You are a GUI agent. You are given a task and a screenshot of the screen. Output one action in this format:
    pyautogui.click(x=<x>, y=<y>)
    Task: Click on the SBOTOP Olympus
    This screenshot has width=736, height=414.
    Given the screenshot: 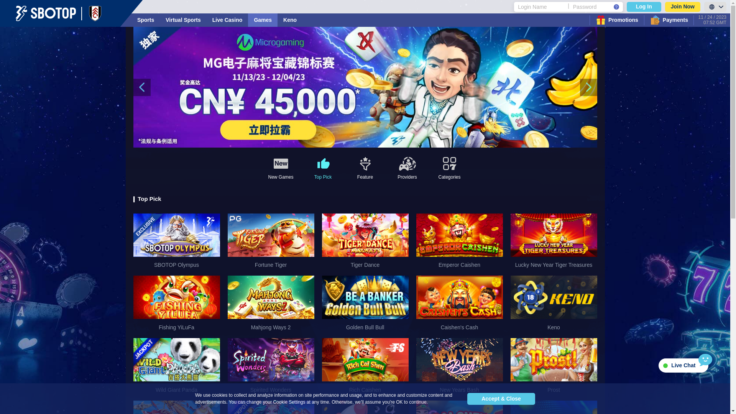 What is the action you would take?
    pyautogui.click(x=177, y=235)
    